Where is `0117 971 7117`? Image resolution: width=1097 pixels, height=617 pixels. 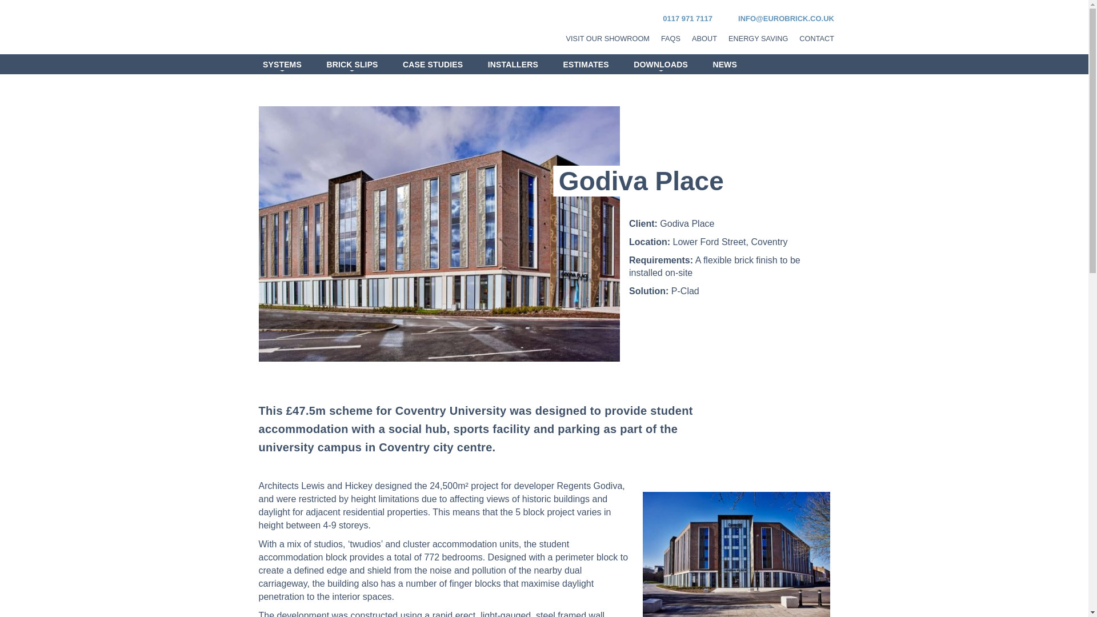 0117 971 7117 is located at coordinates (682, 18).